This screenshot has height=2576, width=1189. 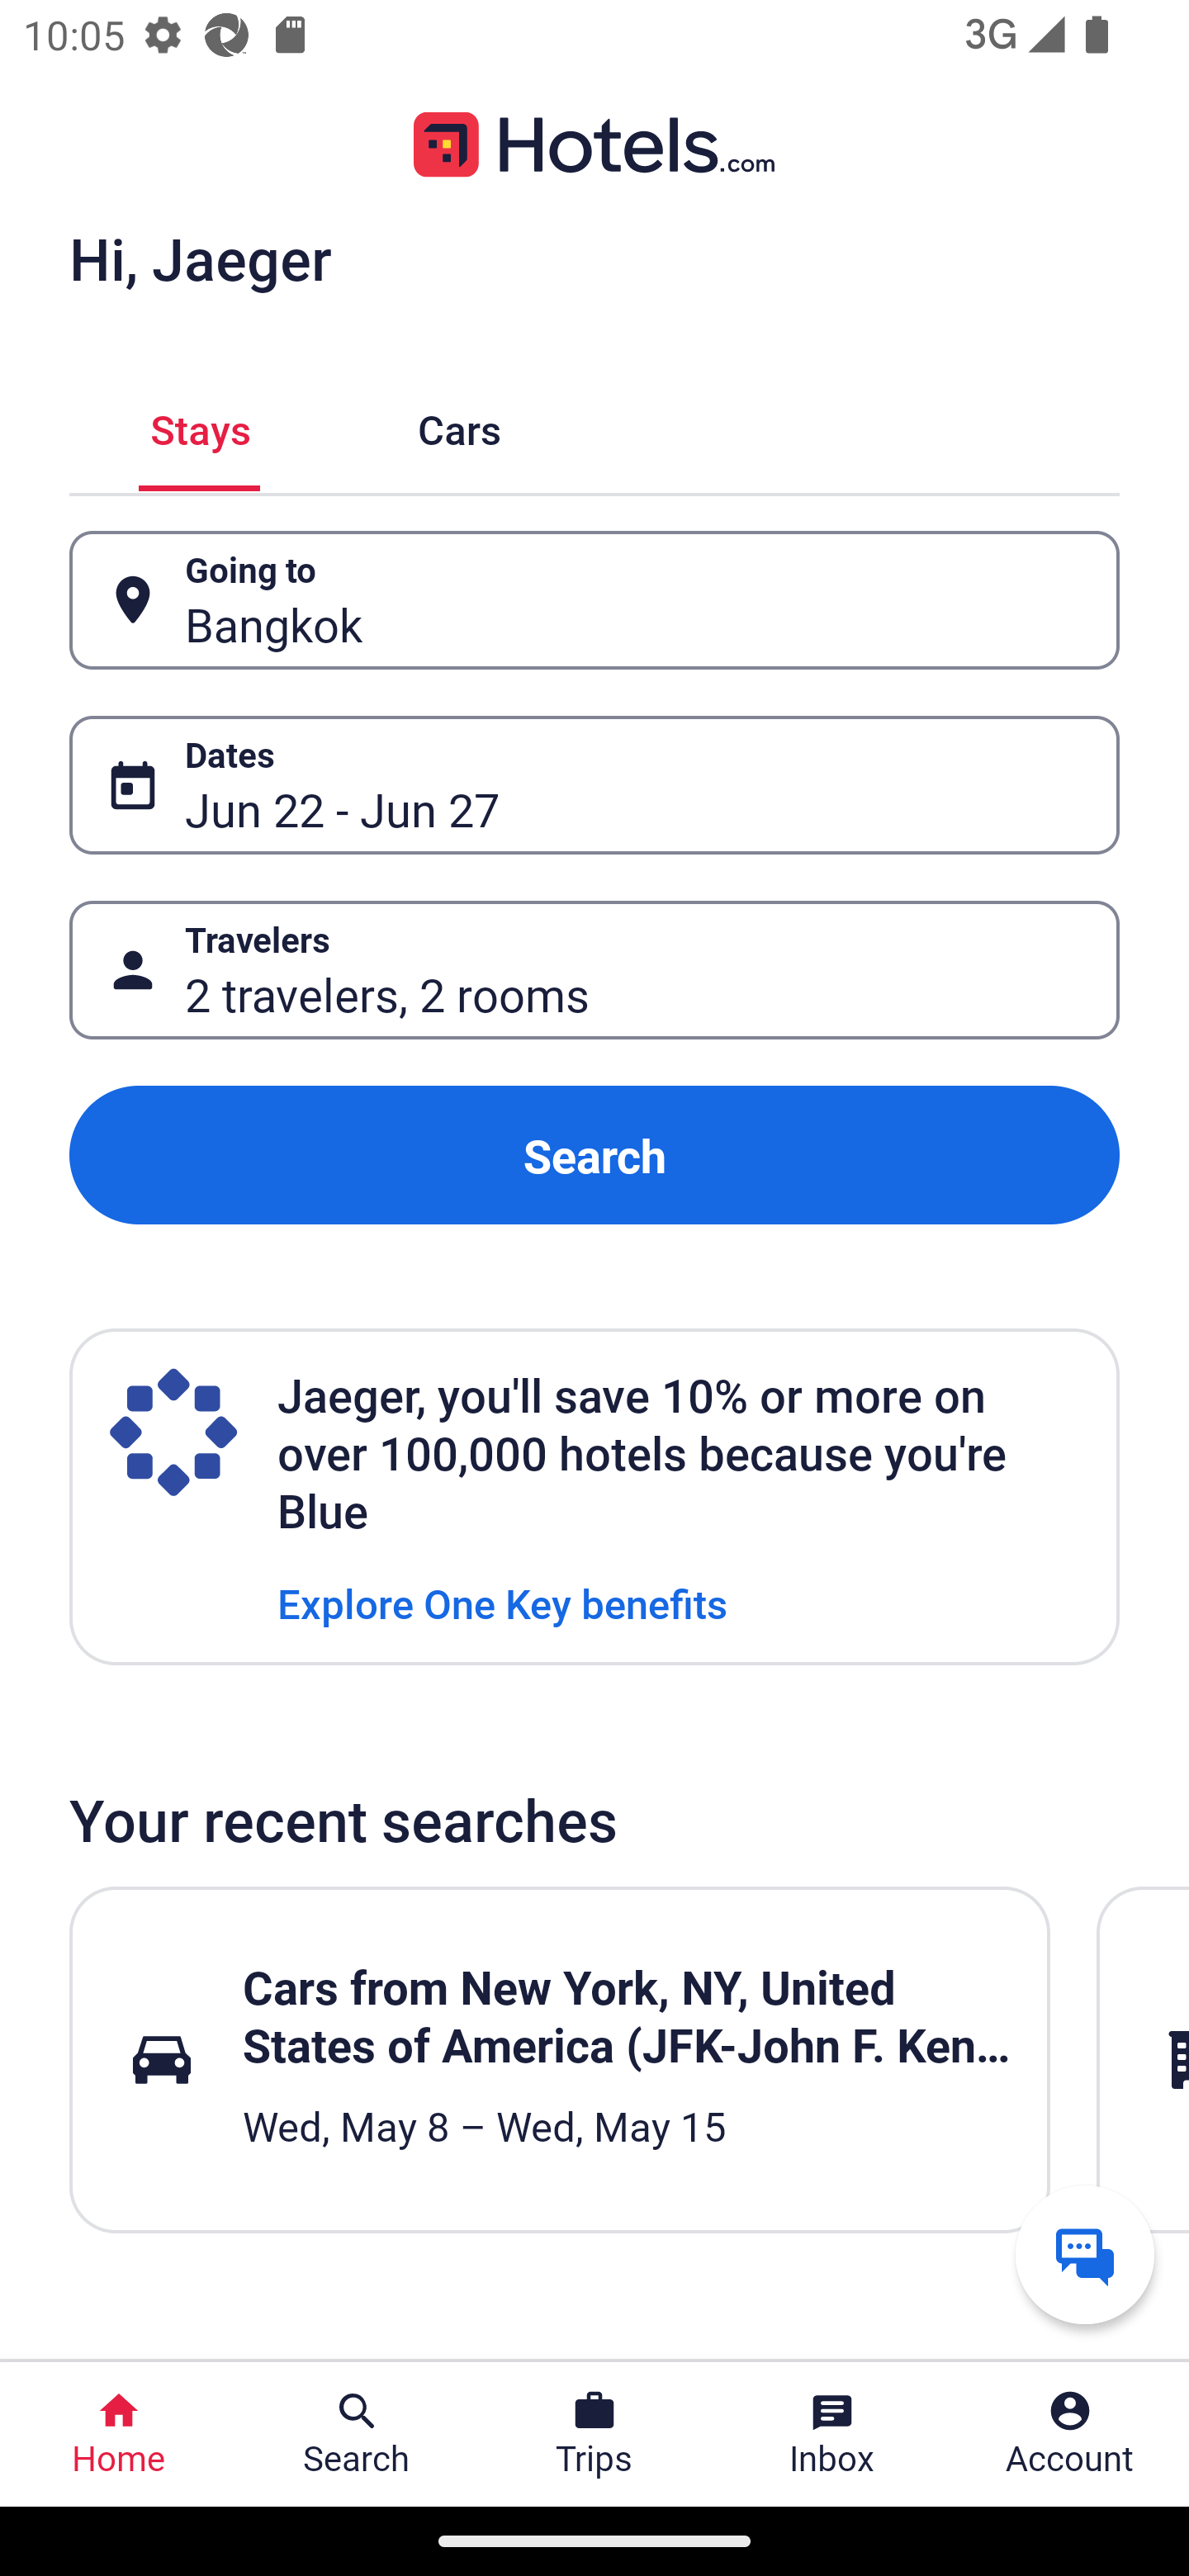 I want to click on Travelers Button 2 travelers, 2 rooms, so click(x=594, y=971).